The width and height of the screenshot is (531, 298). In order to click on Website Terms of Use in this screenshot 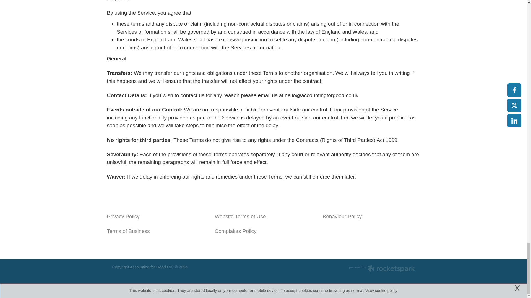, I will do `click(240, 216)`.